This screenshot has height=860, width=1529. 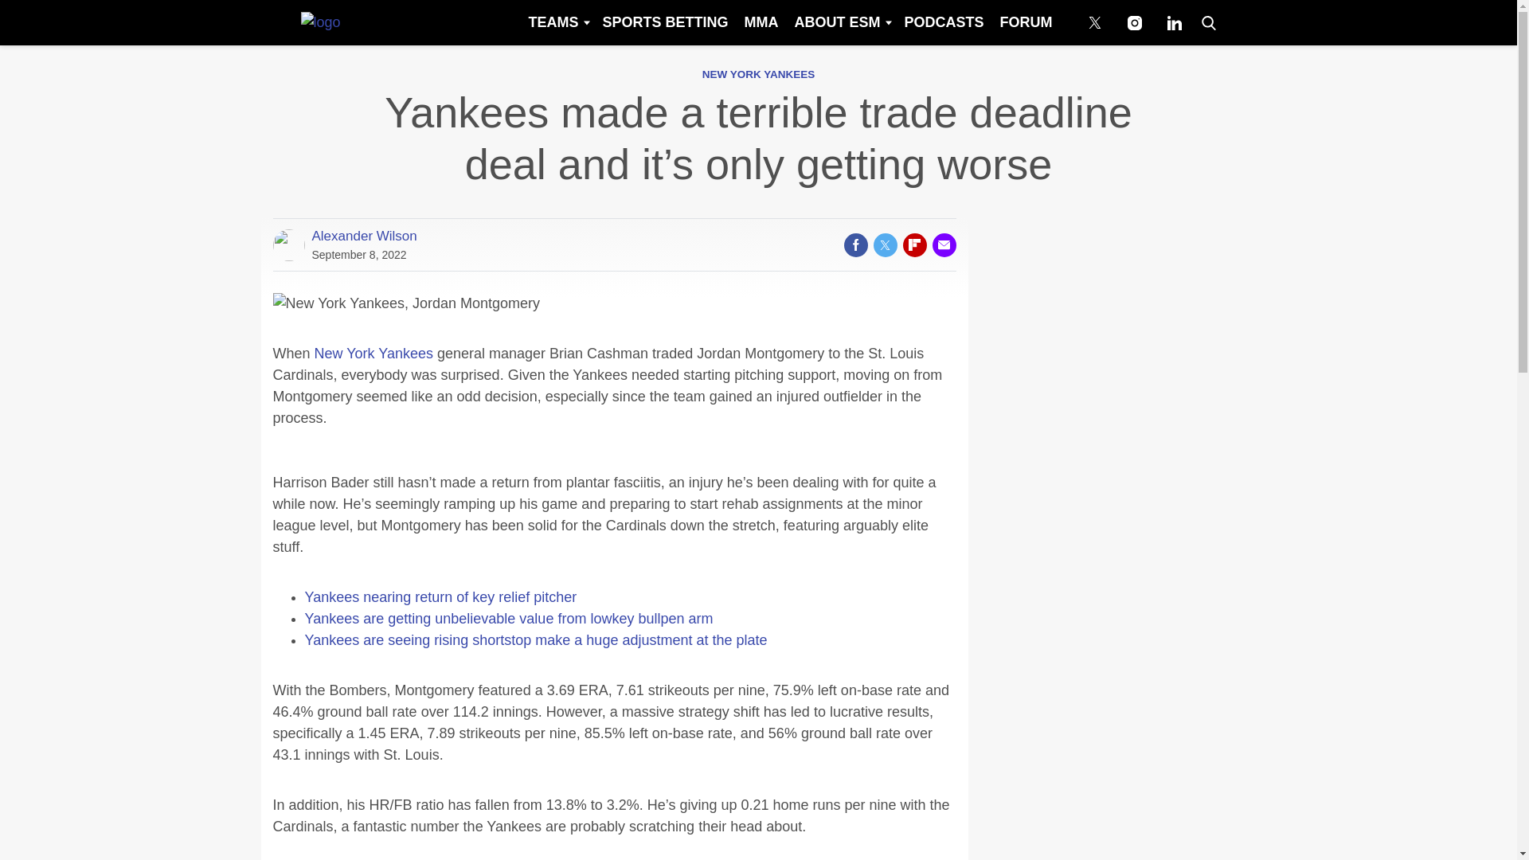 What do you see at coordinates (760, 22) in the screenshot?
I see `MMA` at bounding box center [760, 22].